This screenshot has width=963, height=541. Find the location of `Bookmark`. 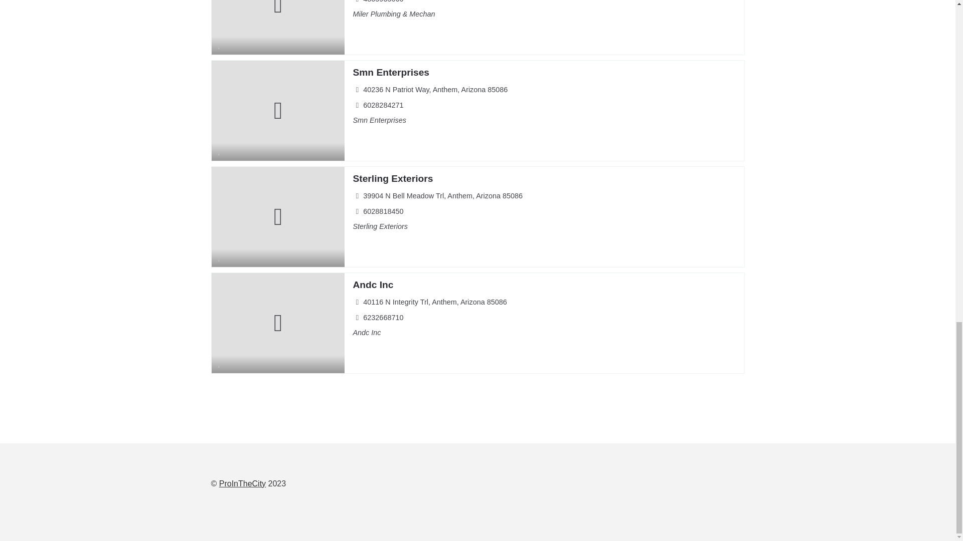

Bookmark is located at coordinates (220, 364).